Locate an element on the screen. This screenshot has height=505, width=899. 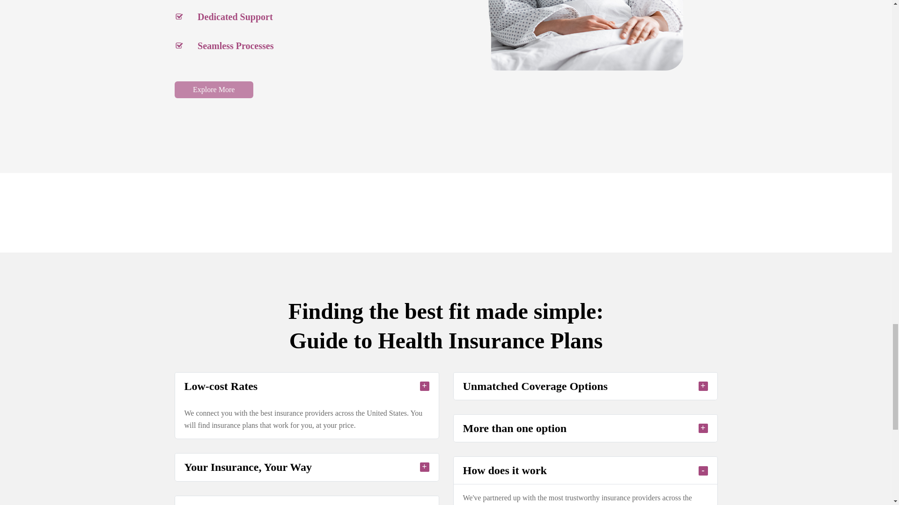
How does it work is located at coordinates (584, 470).